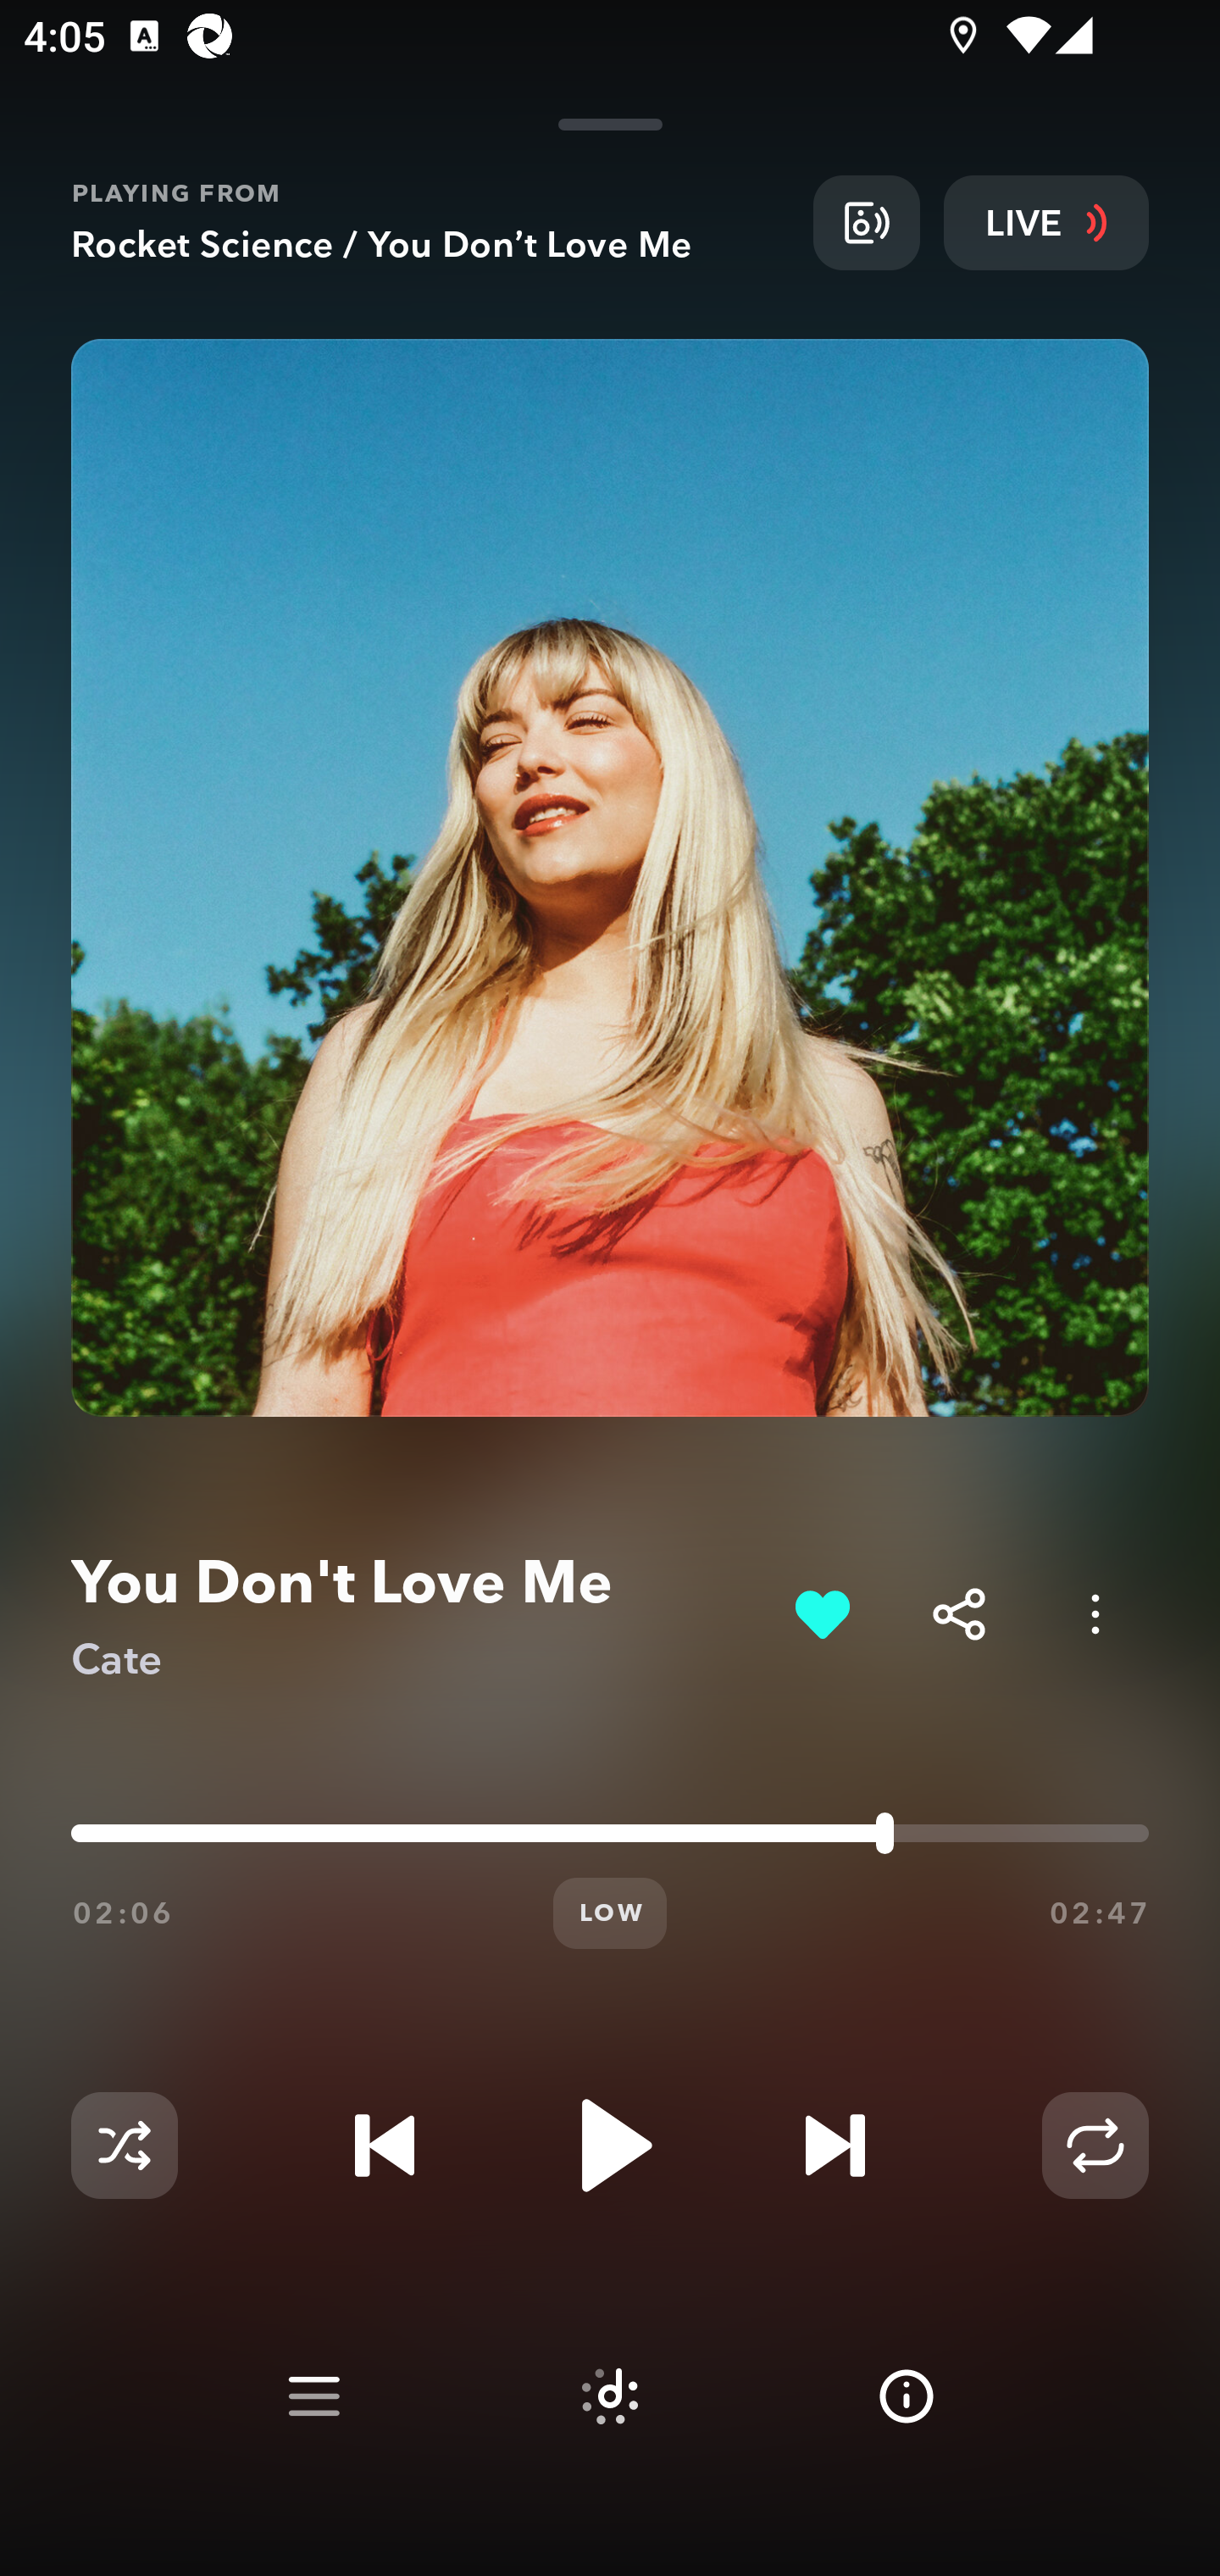  Describe the element at coordinates (313, 2396) in the screenshot. I see `Play queue` at that location.